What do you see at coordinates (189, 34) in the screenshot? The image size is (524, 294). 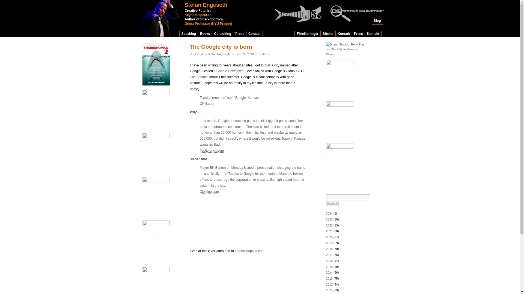 I see `Speaking` at bounding box center [189, 34].